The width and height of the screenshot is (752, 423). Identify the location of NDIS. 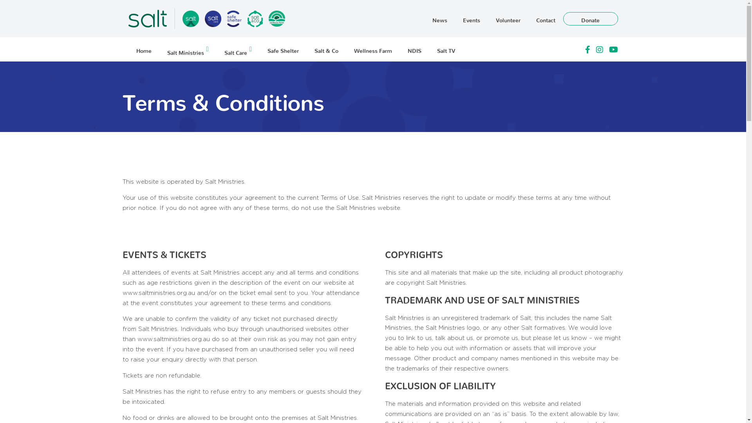
(414, 49).